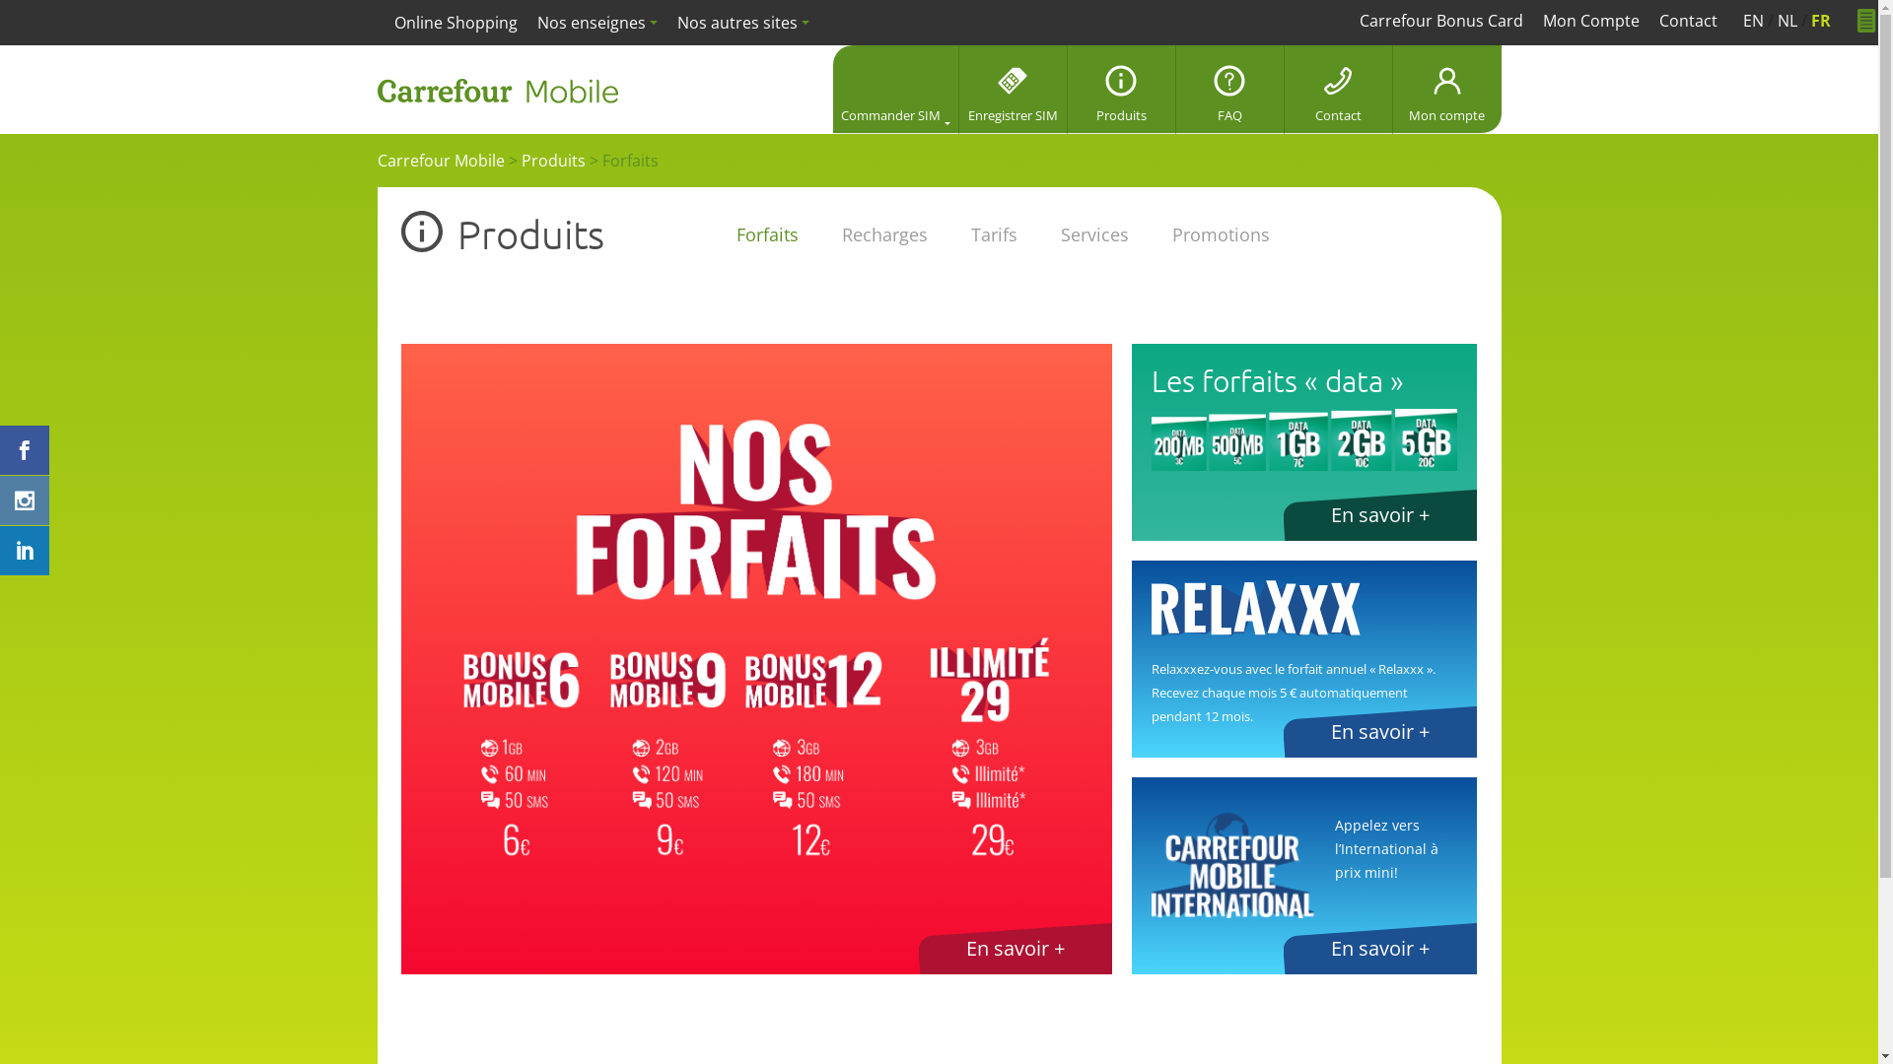  Describe the element at coordinates (1380, 949) in the screenshot. I see `En savoir +` at that location.